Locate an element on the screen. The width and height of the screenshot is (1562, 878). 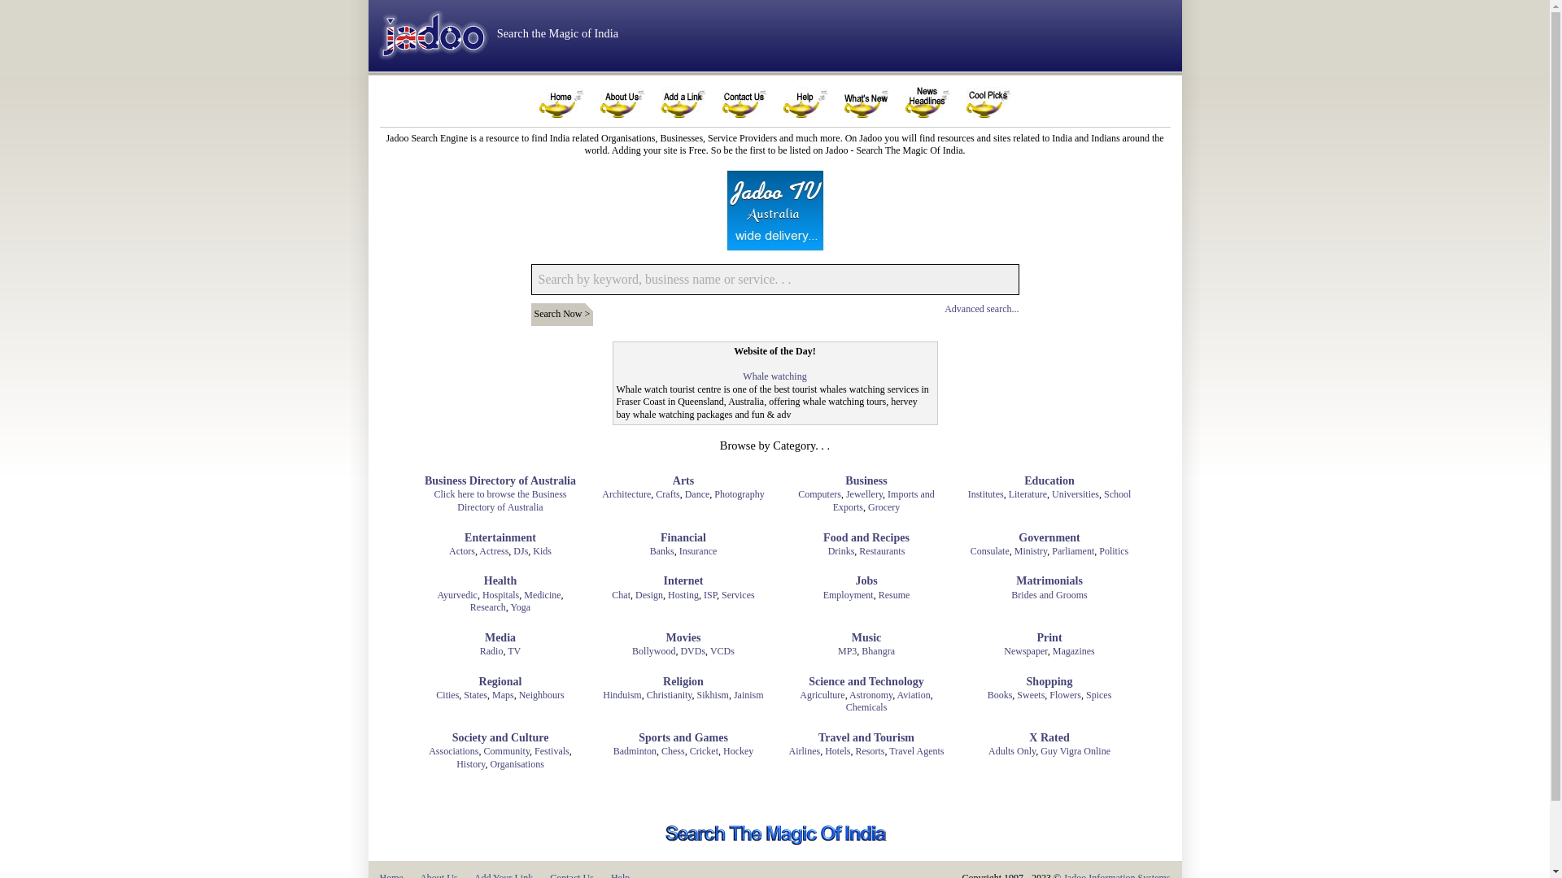
Brides and Grooms is located at coordinates (1049, 595).